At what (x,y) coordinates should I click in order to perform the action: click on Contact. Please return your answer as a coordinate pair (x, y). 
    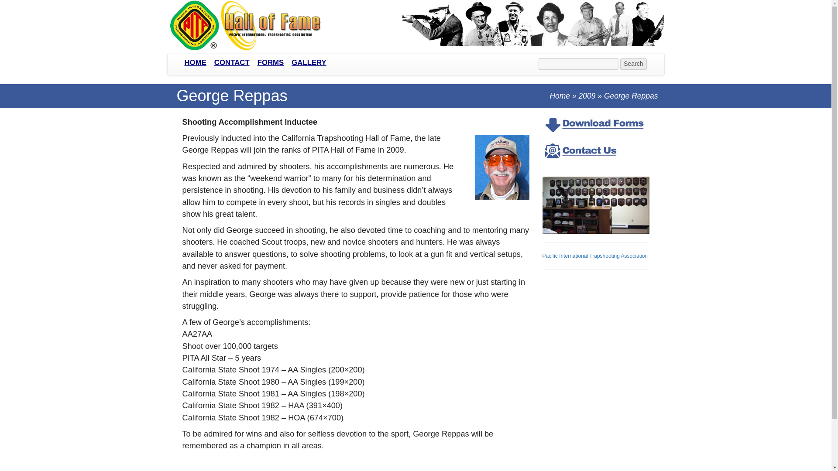
    Looking at the image, I should click on (232, 63).